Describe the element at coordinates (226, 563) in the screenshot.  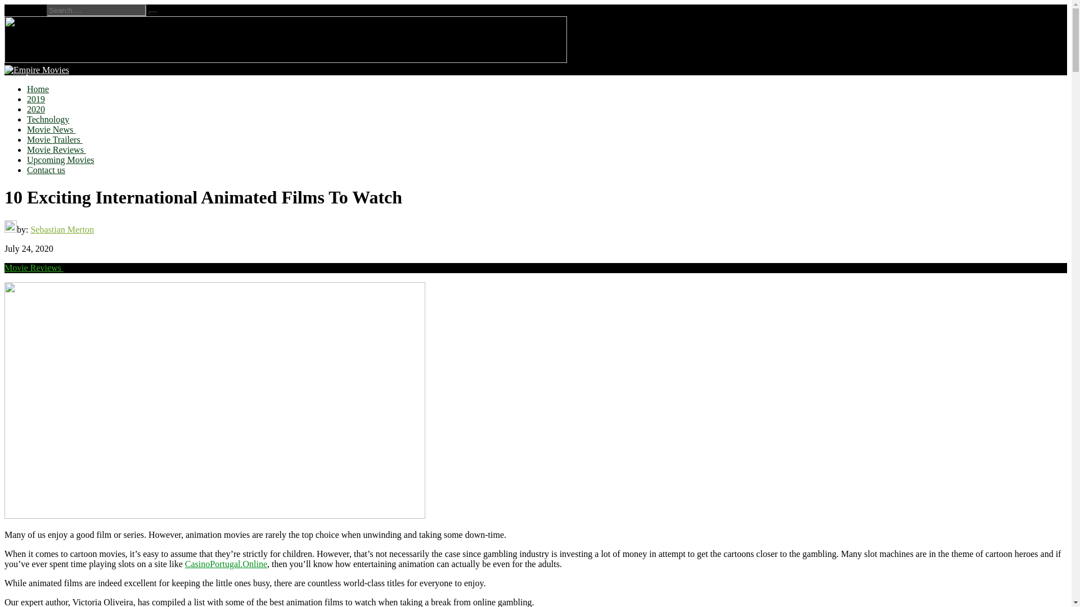
I see `CasinoPortugal.Online` at that location.